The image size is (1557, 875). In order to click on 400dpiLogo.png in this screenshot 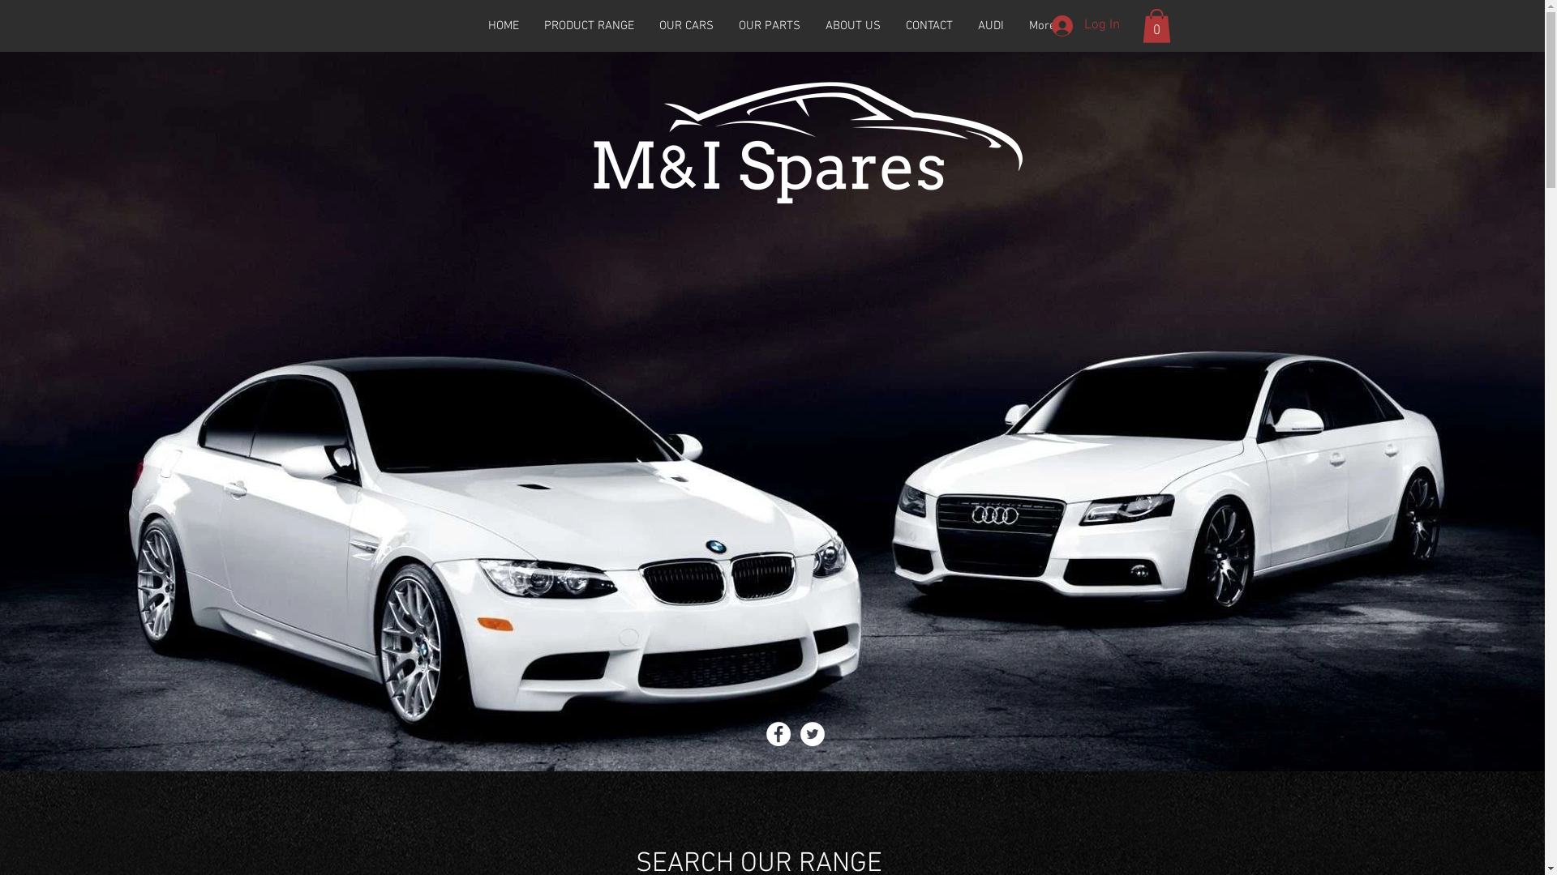, I will do `click(801, 138)`.